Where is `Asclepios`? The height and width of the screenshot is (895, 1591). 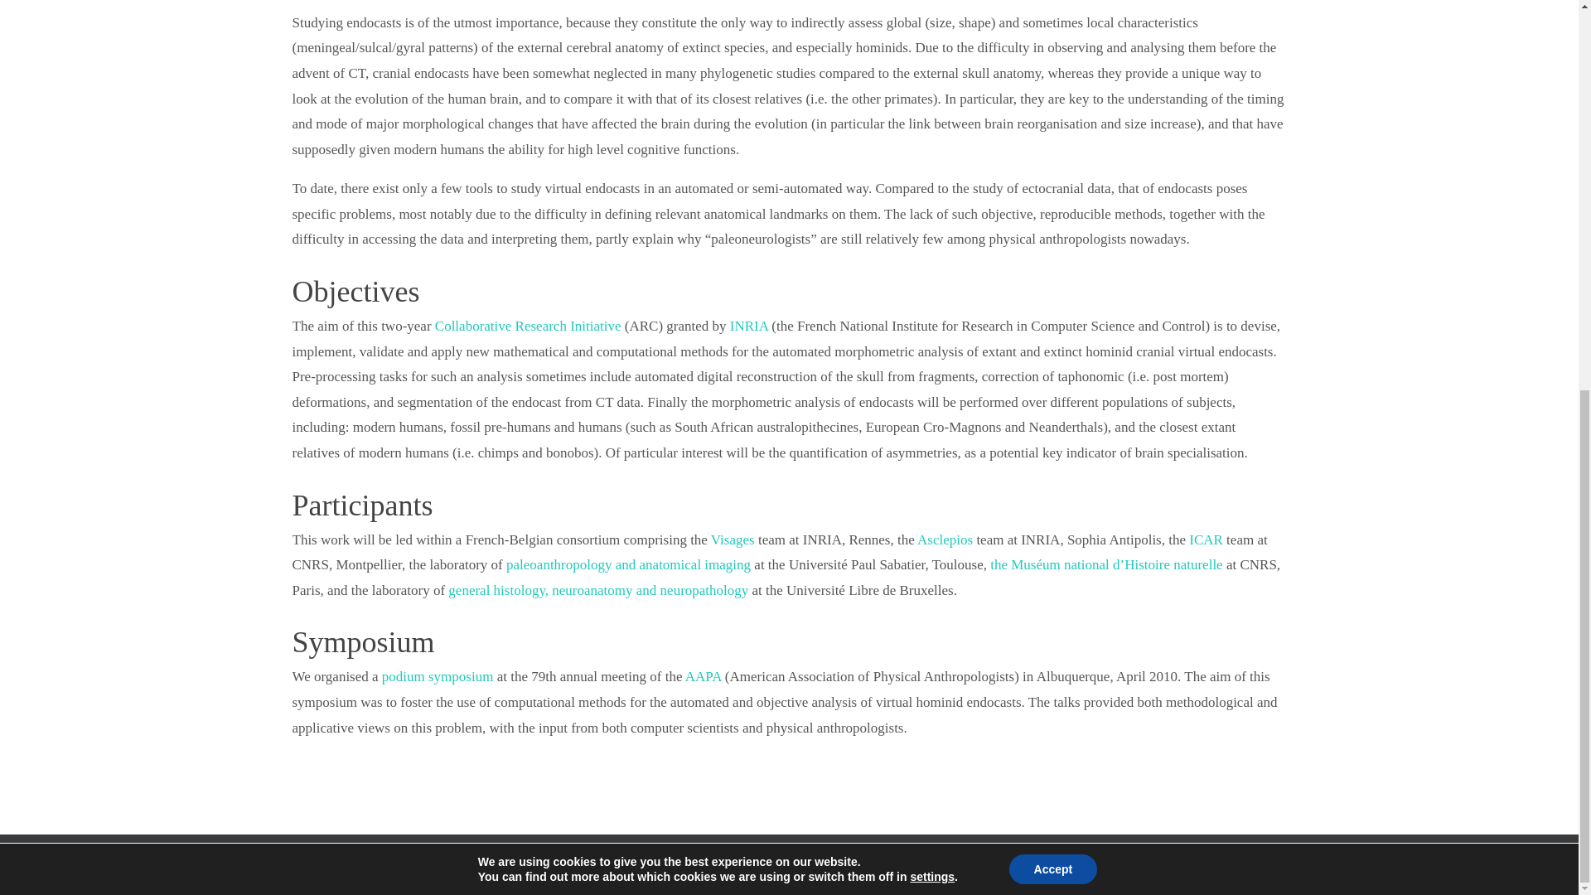
Asclepios is located at coordinates (945, 539).